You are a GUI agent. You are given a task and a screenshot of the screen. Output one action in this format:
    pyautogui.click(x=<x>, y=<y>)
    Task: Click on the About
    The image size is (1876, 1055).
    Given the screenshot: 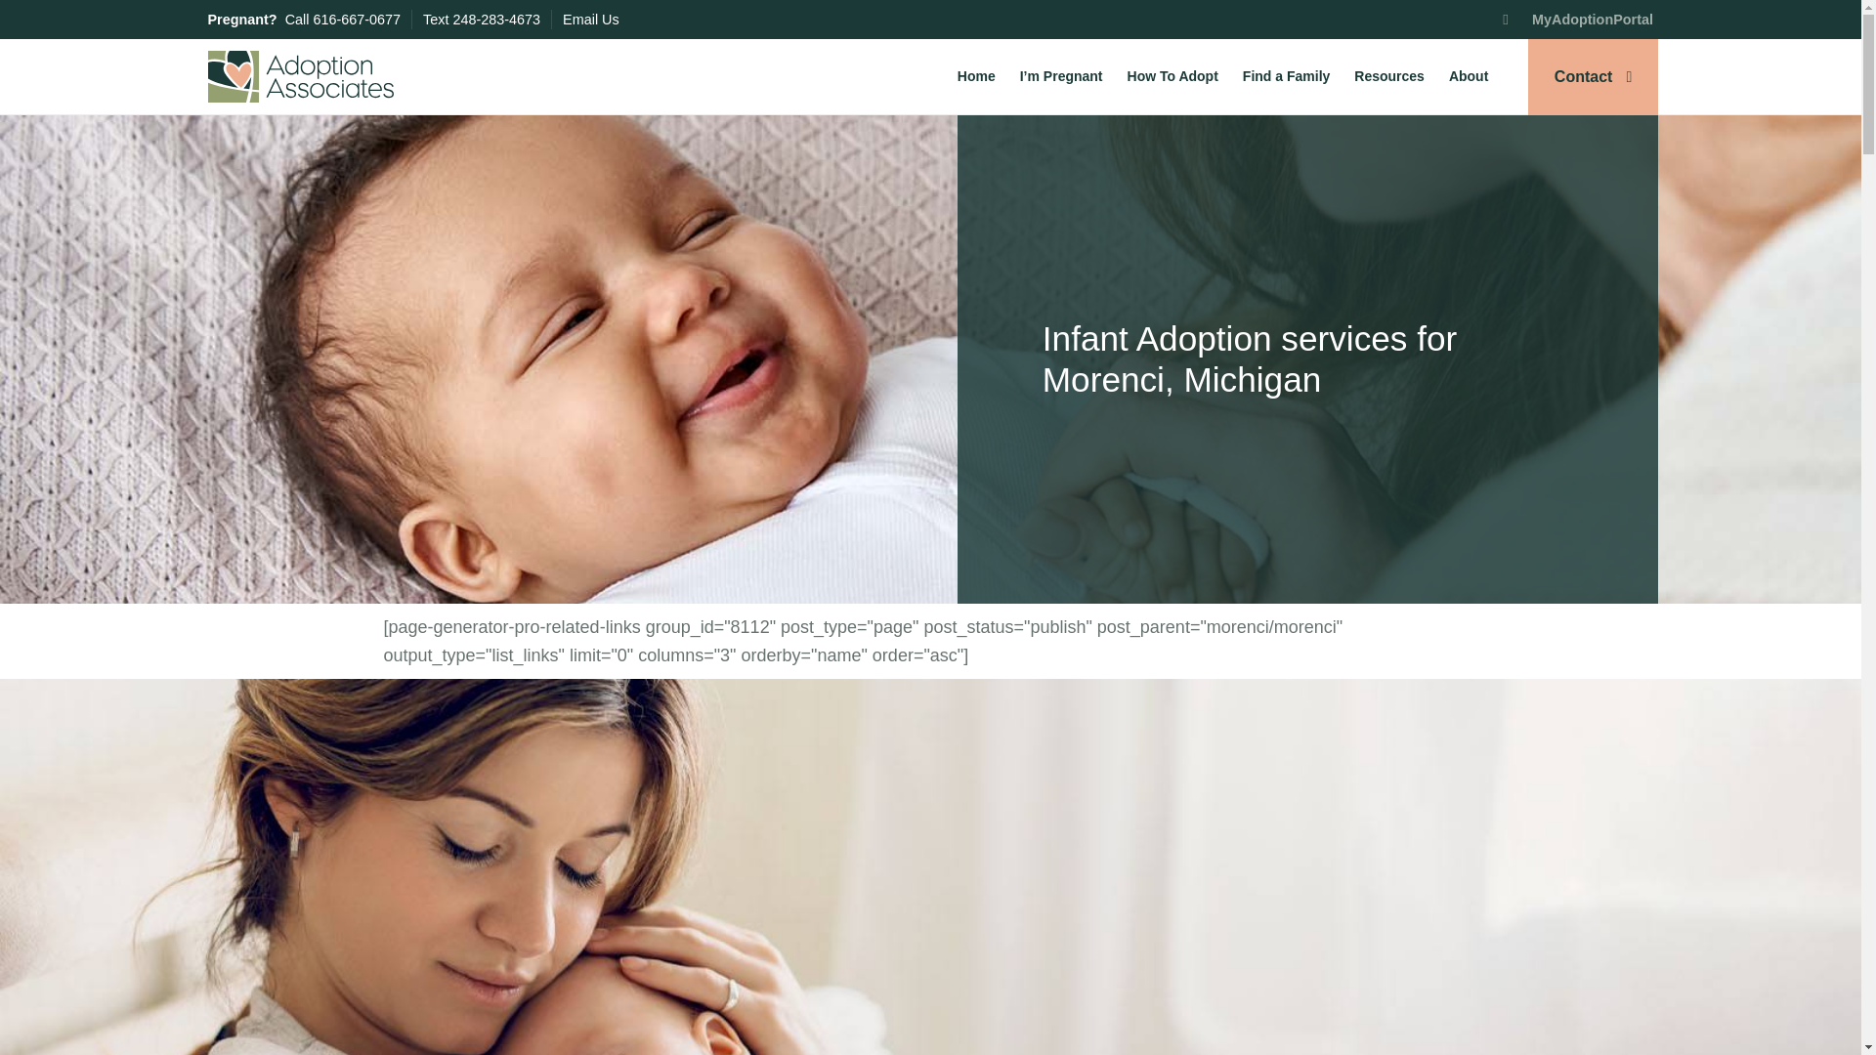 What is the action you would take?
    pyautogui.click(x=1468, y=76)
    